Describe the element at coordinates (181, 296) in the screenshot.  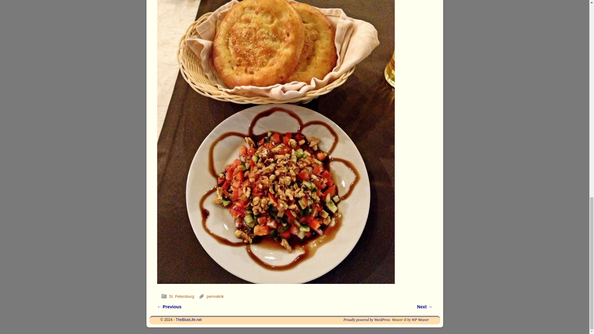
I see `St. Petersburg` at that location.